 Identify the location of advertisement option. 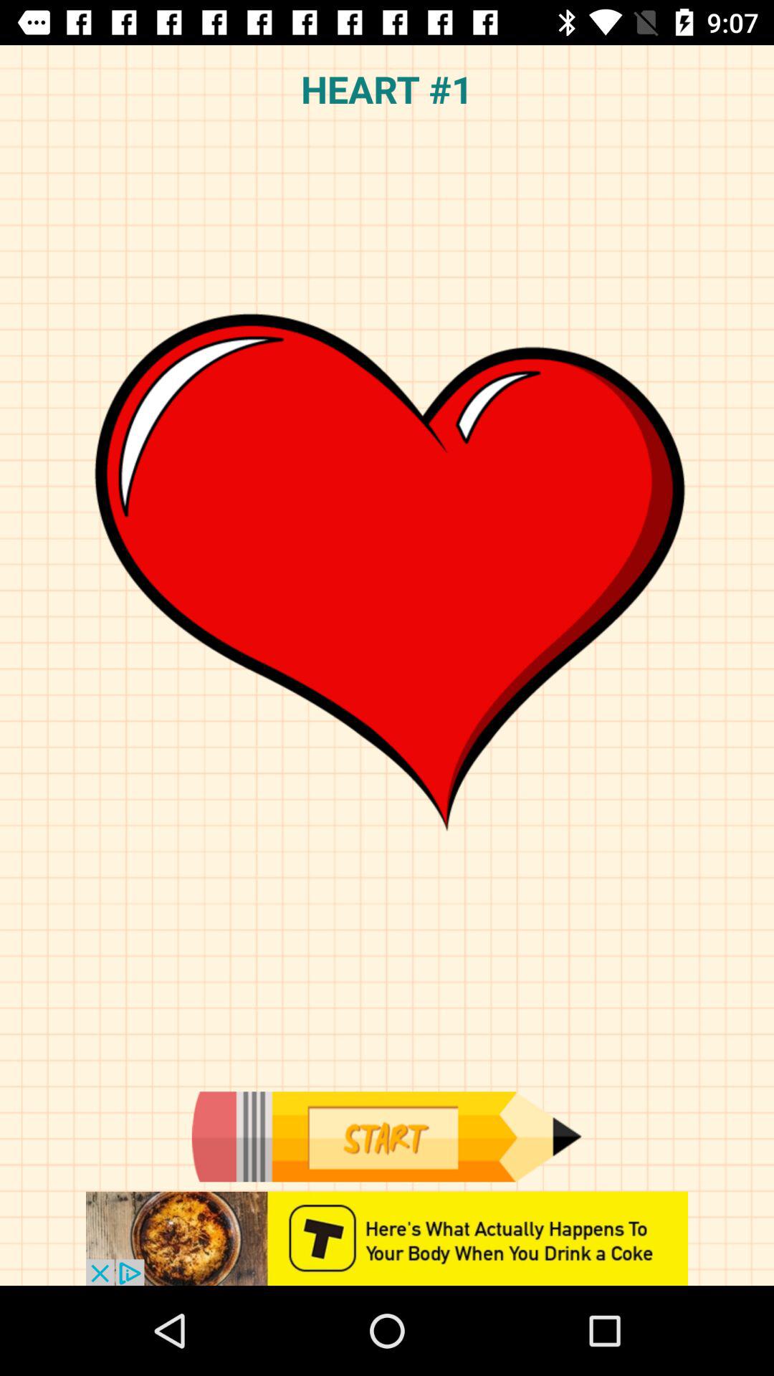
(387, 1238).